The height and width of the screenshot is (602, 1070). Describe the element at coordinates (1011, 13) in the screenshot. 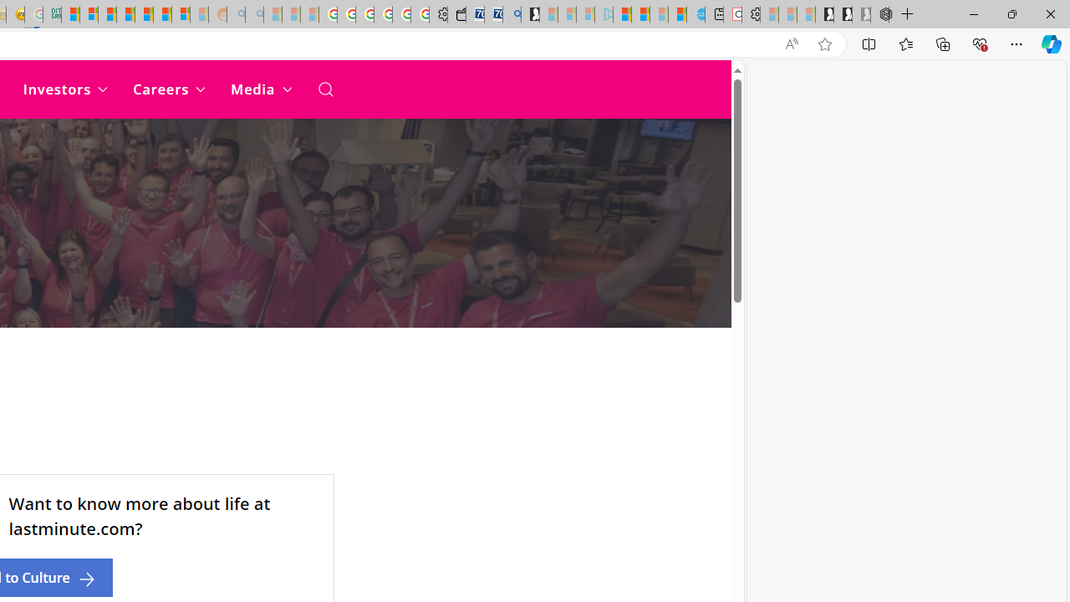

I see `Restore` at that location.